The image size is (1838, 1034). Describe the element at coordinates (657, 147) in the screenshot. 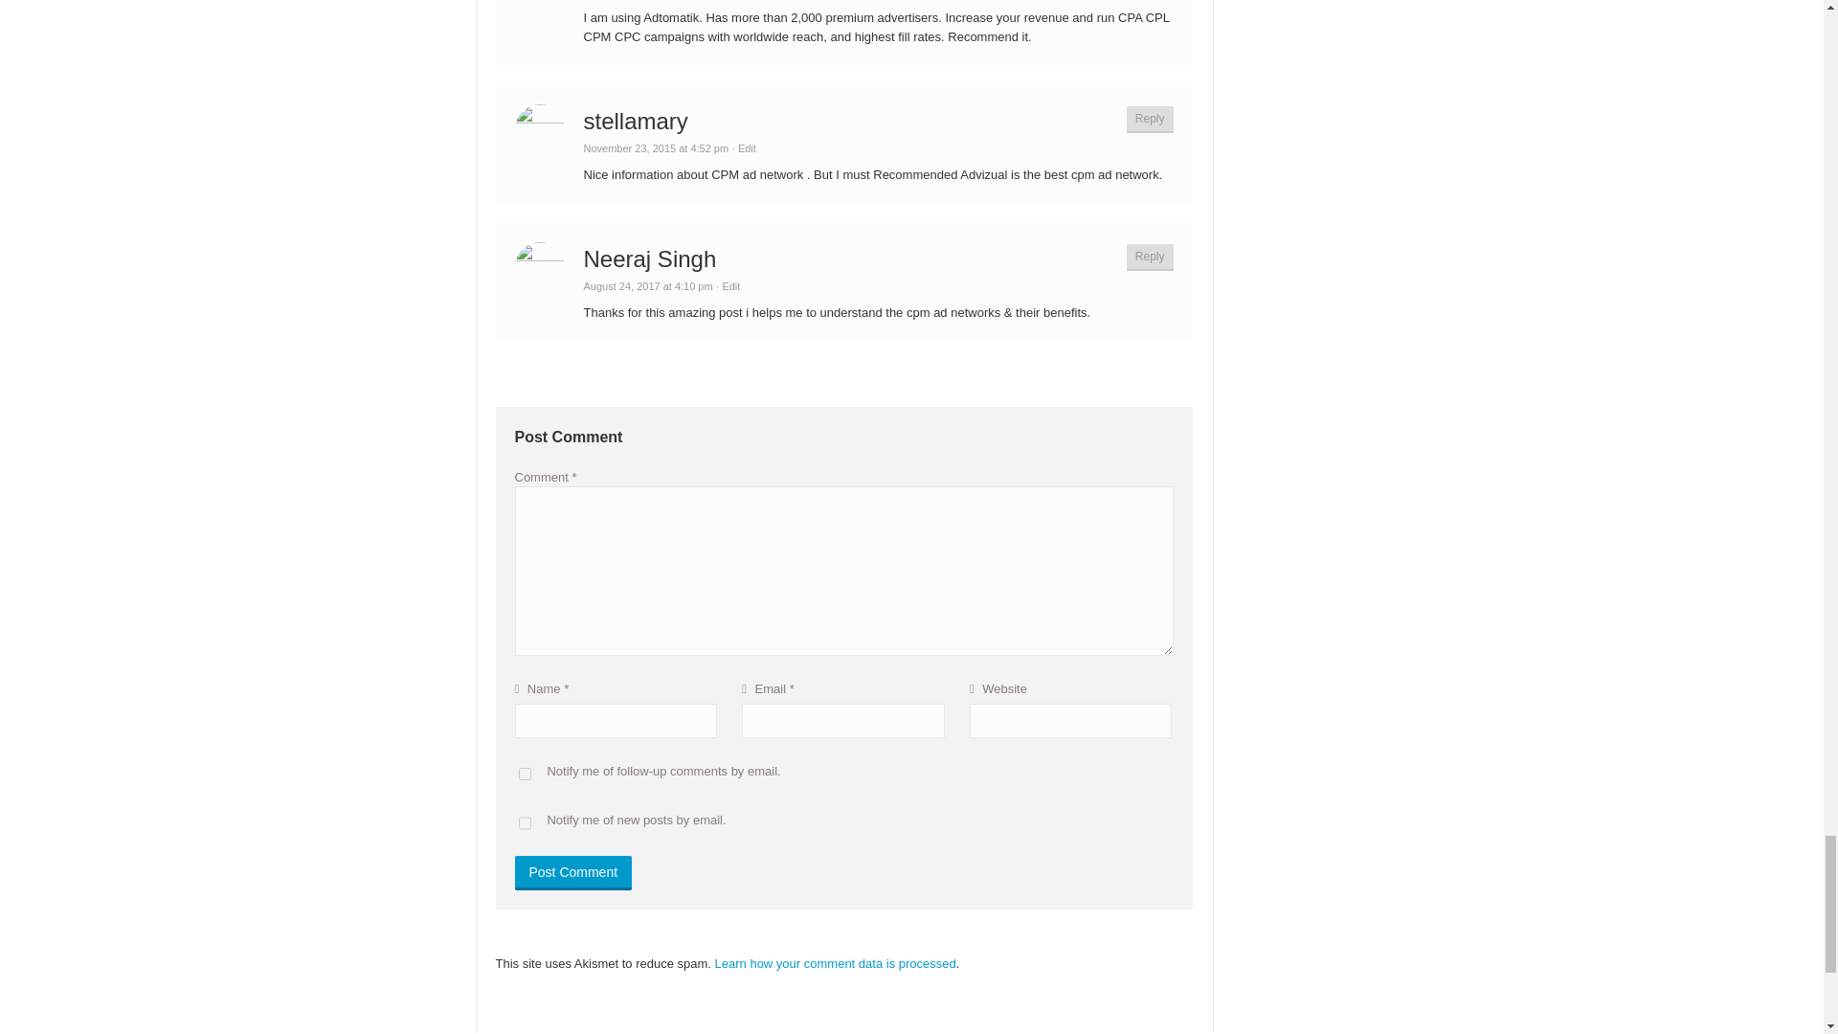

I see `Monday, November 23, 2015, 4:52 pm` at that location.